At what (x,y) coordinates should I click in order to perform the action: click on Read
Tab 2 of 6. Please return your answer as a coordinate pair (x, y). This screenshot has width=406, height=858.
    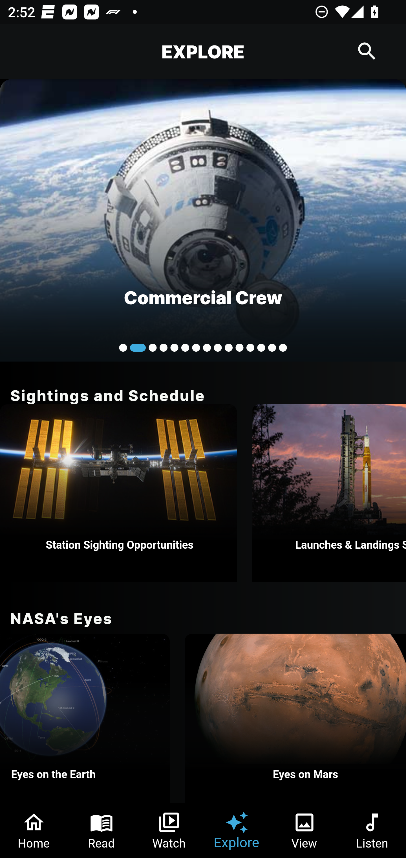
    Looking at the image, I should click on (101, 830).